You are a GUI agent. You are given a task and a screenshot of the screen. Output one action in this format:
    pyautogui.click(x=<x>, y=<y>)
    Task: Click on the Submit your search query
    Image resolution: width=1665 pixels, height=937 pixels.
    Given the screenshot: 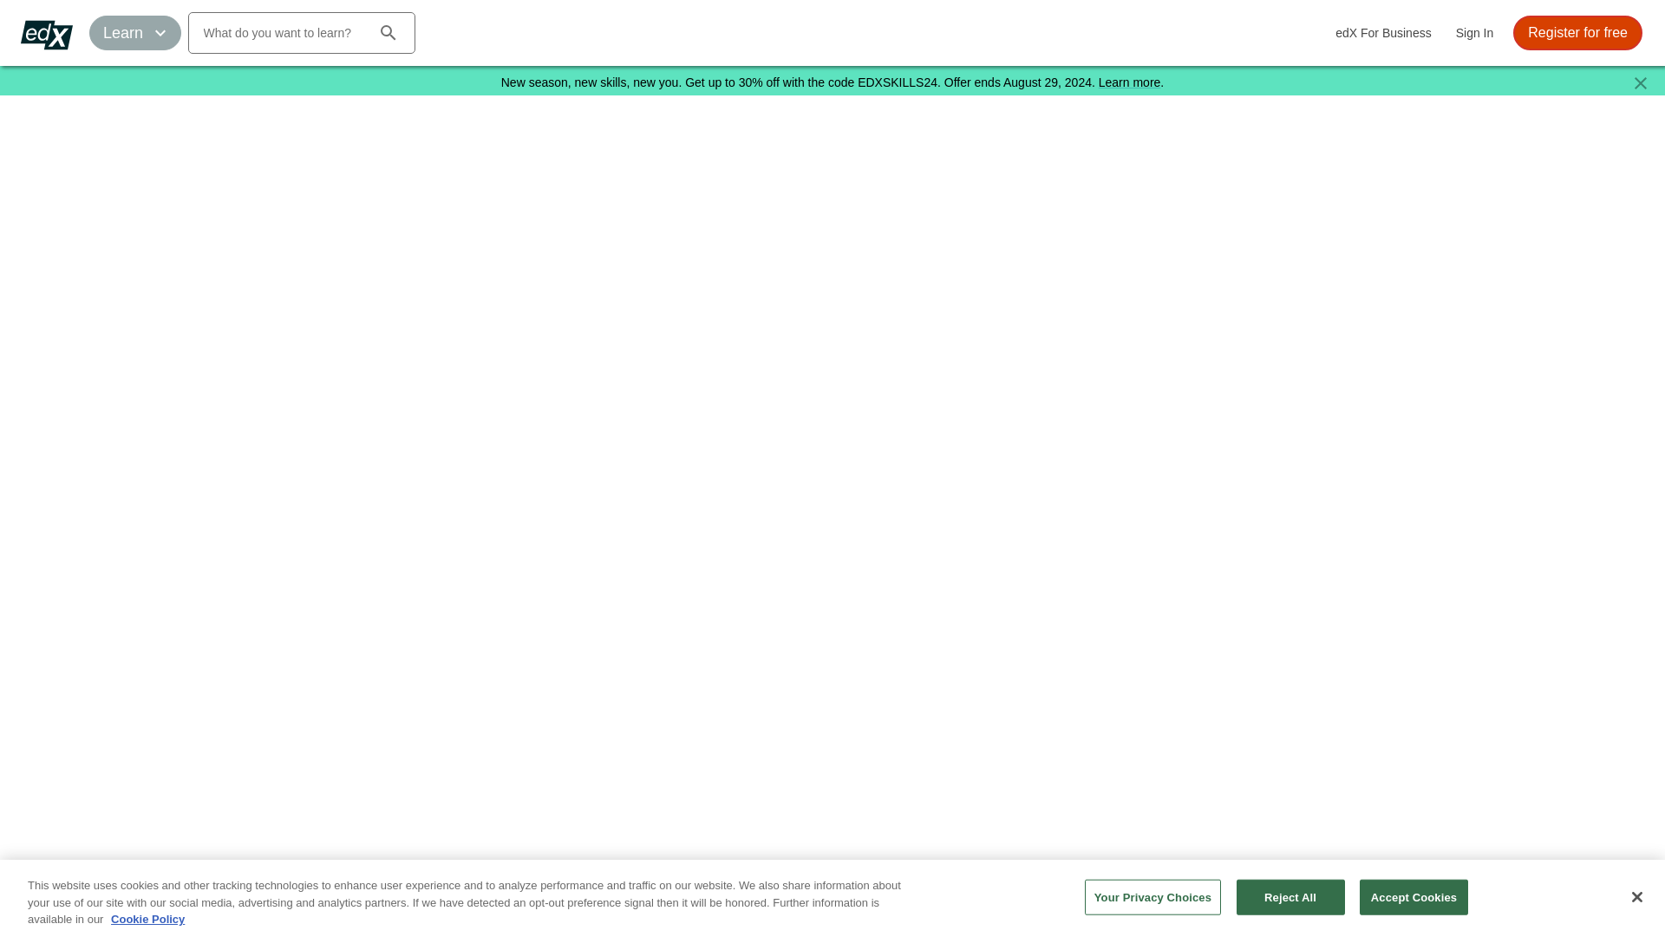 What is the action you would take?
    pyautogui.click(x=388, y=33)
    